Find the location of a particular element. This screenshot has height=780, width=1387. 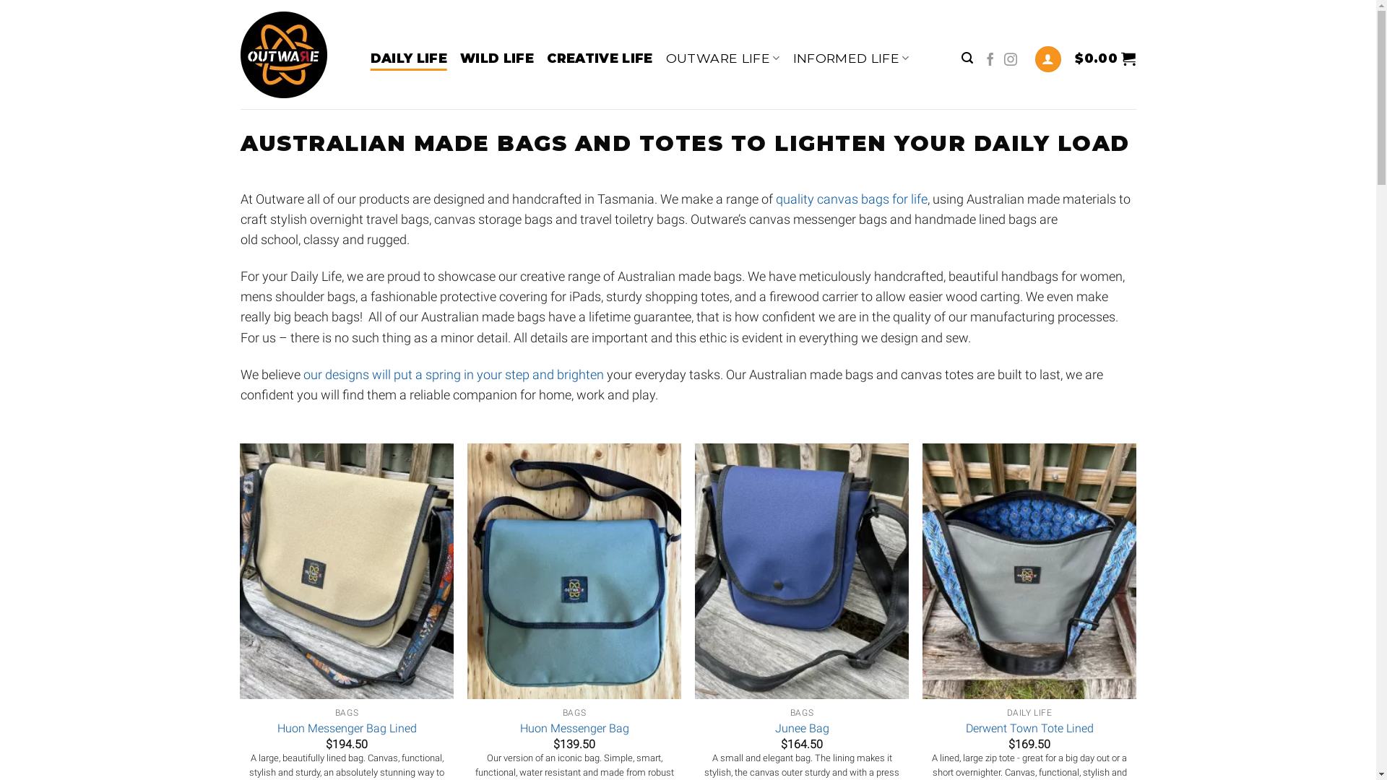

Junee Bag is located at coordinates (802, 729).